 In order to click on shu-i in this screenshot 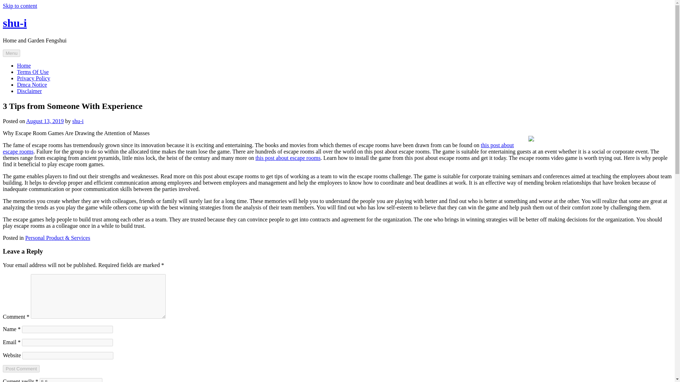, I will do `click(15, 23)`.